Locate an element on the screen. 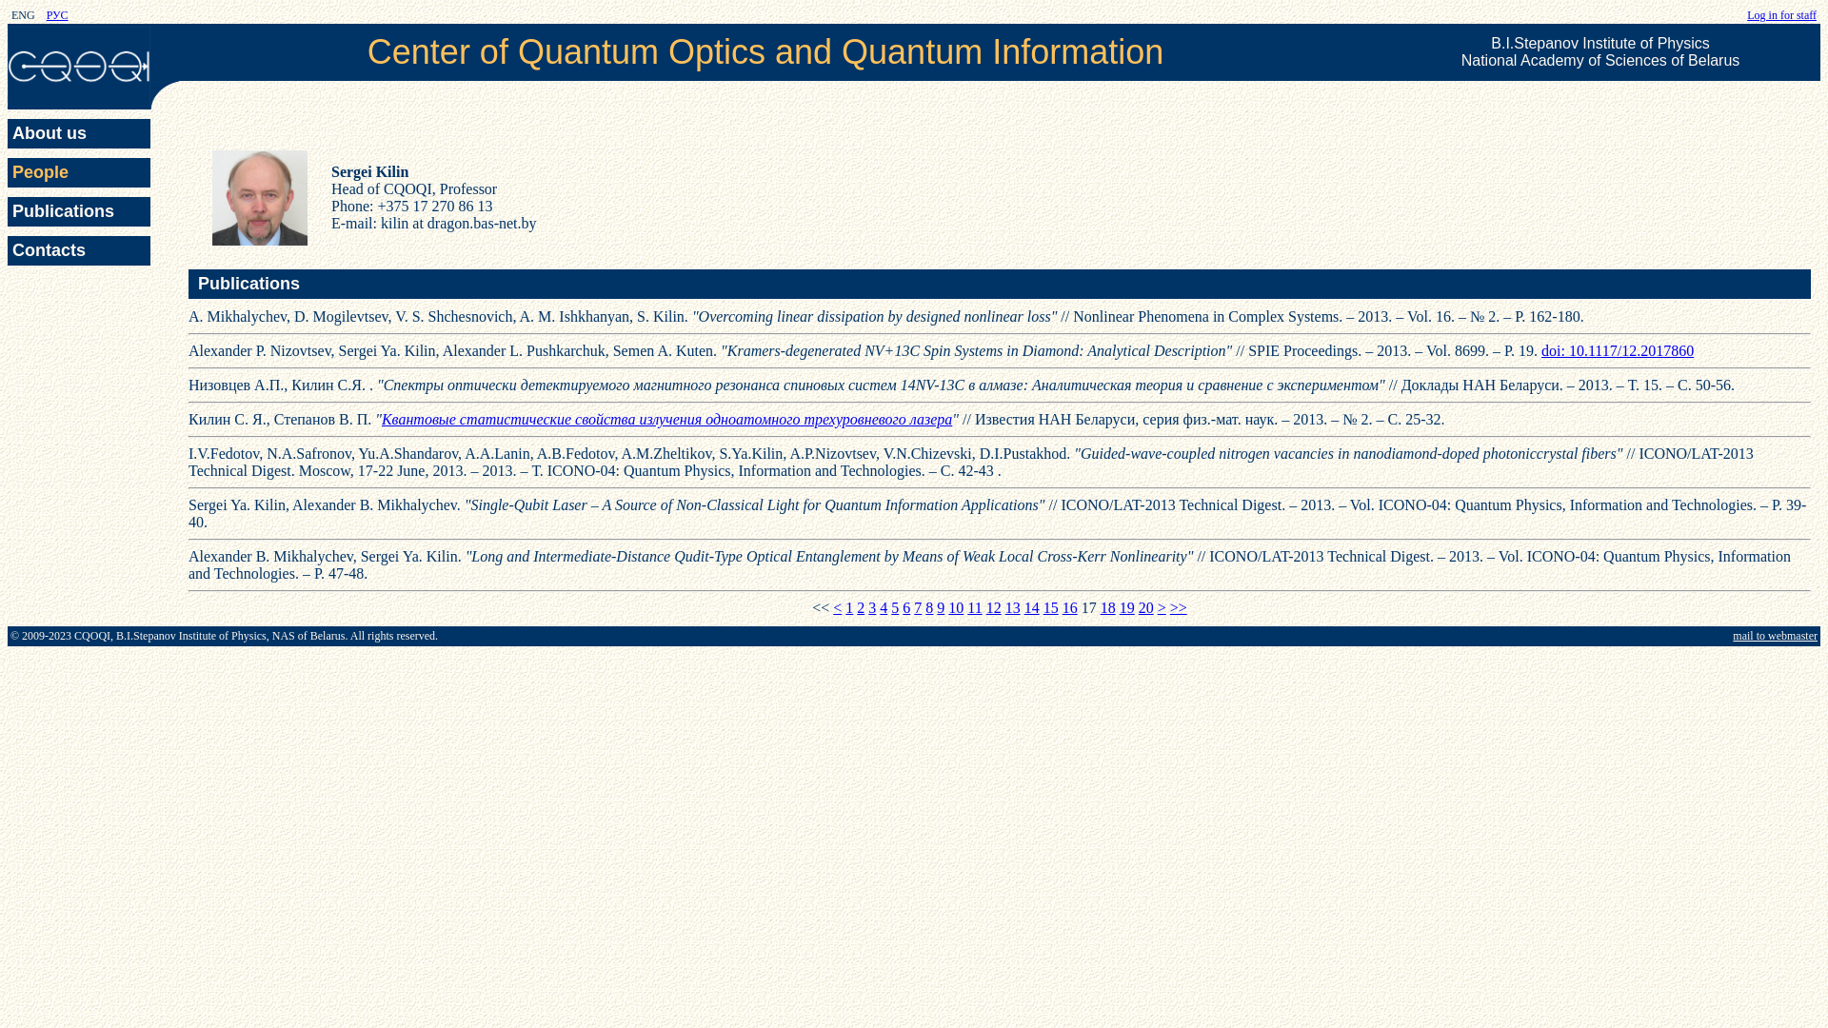  4 is located at coordinates (884, 607).